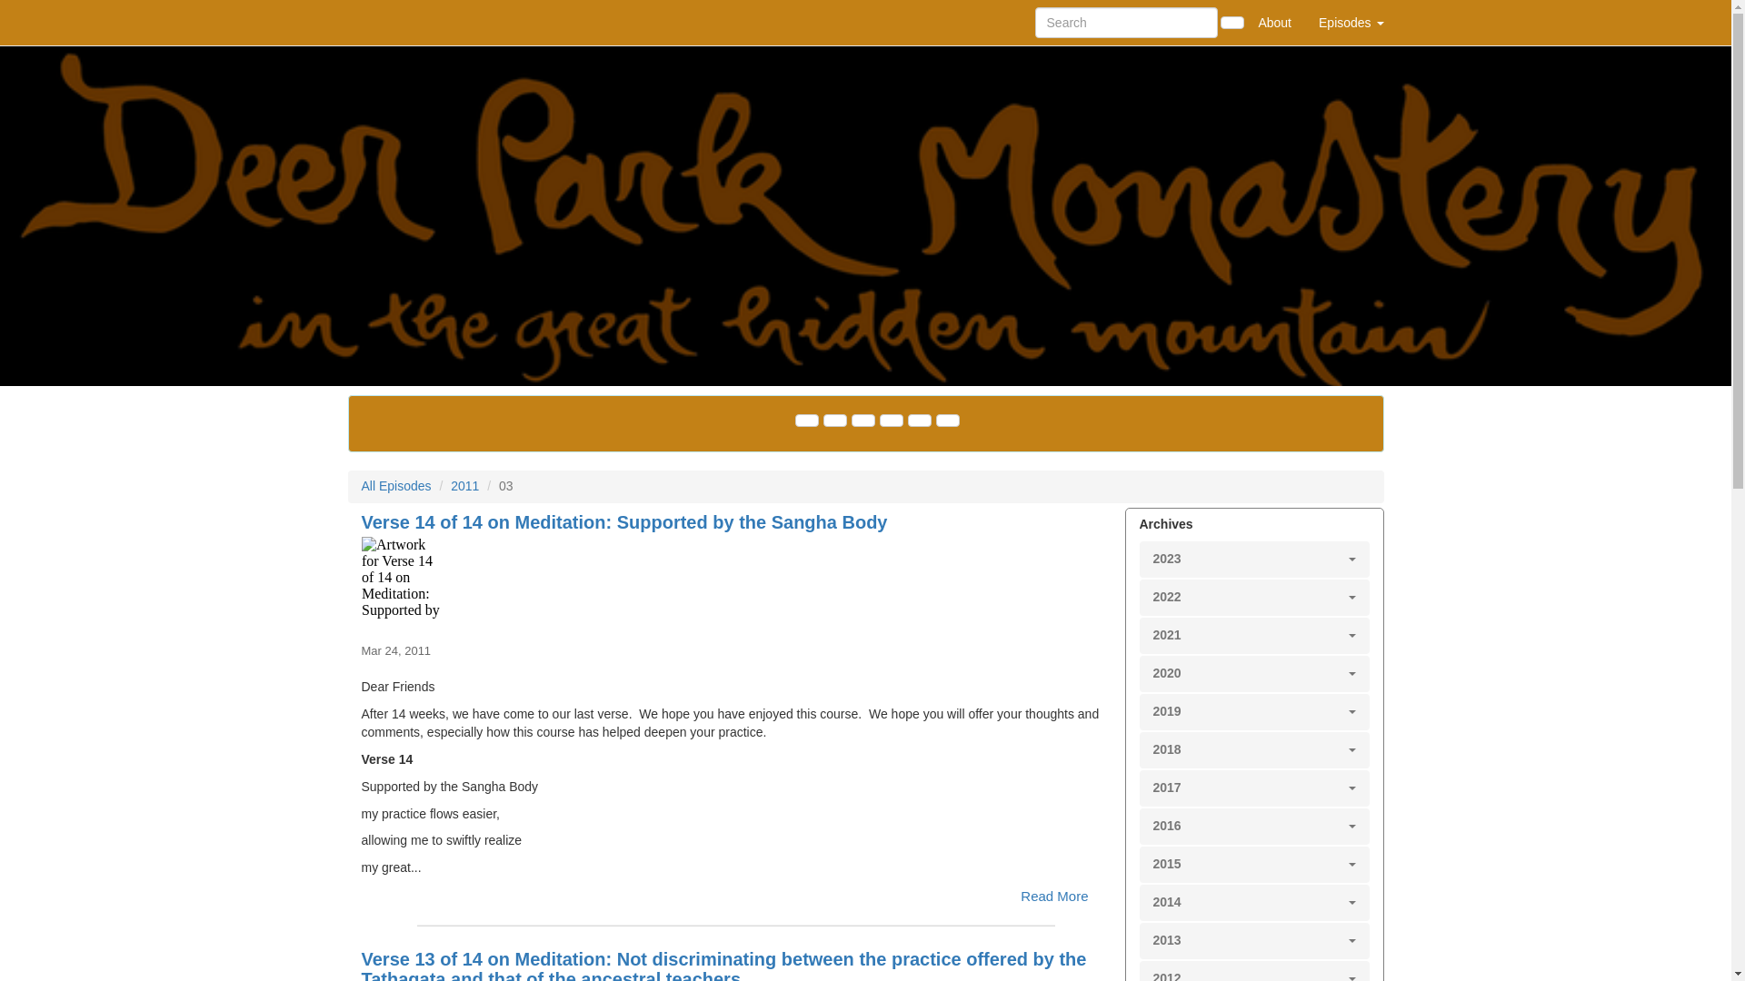  I want to click on Visit Us on Twitter, so click(834, 420).